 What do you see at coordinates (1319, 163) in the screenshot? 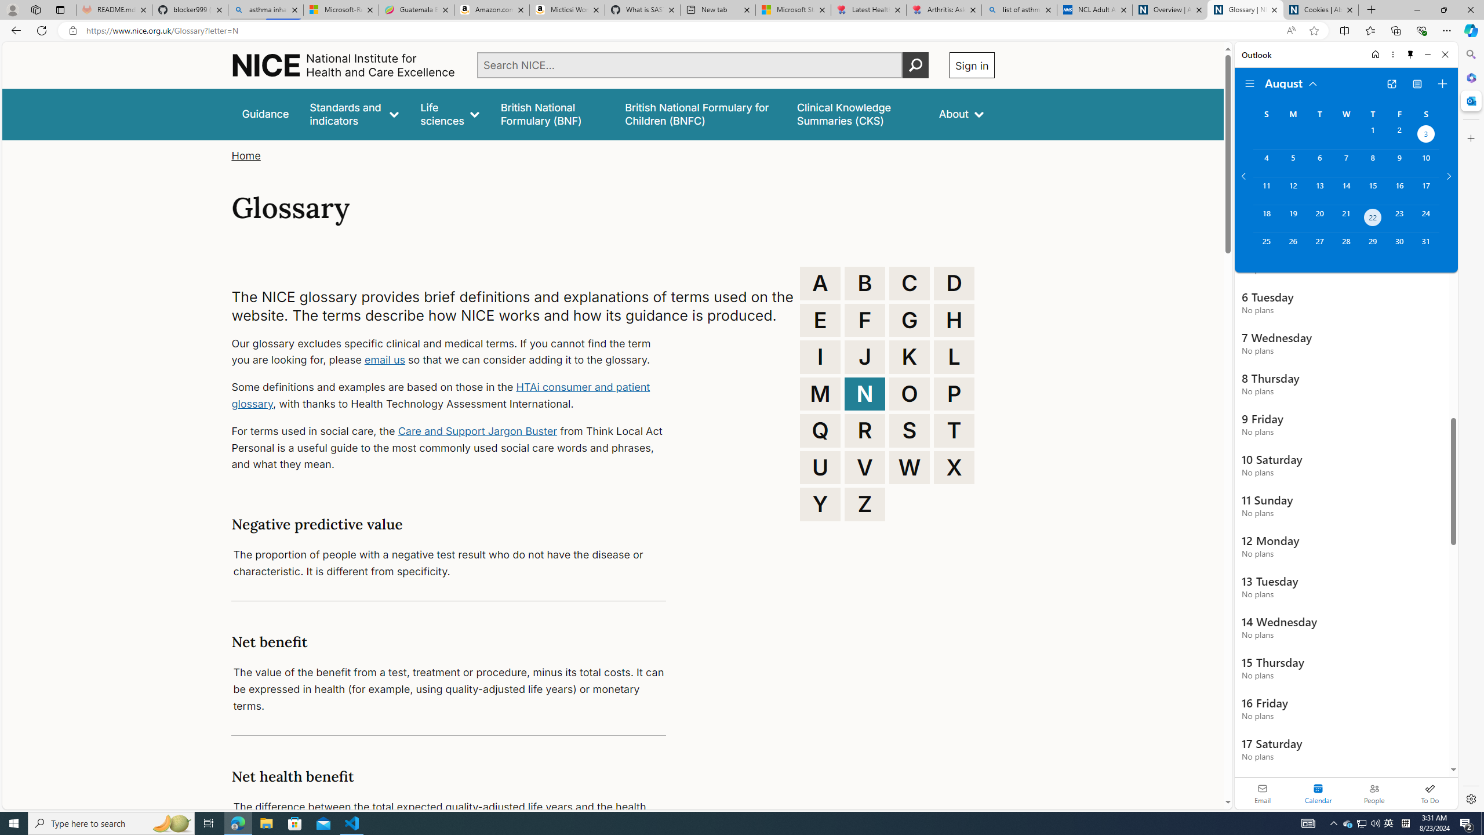
I see `Tuesday, August 6, 2024. ` at bounding box center [1319, 163].